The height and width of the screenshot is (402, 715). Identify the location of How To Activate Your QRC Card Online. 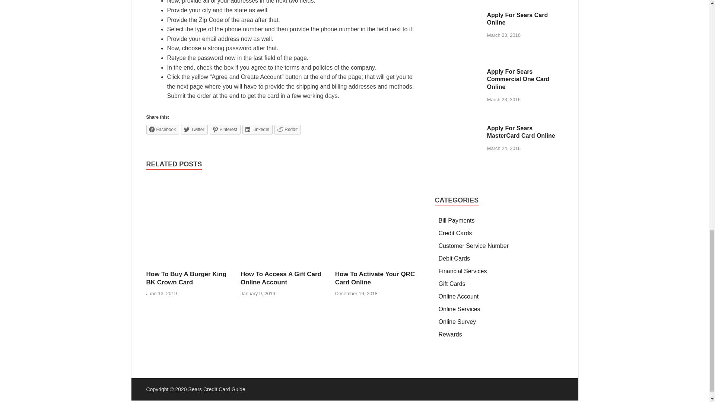
(375, 278).